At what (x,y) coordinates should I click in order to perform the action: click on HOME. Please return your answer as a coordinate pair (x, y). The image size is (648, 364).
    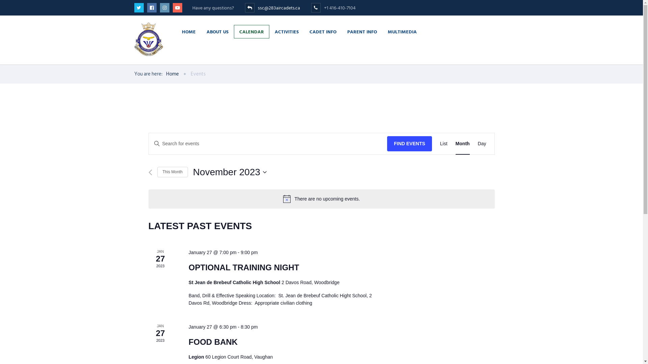
    Looking at the image, I should click on (188, 32).